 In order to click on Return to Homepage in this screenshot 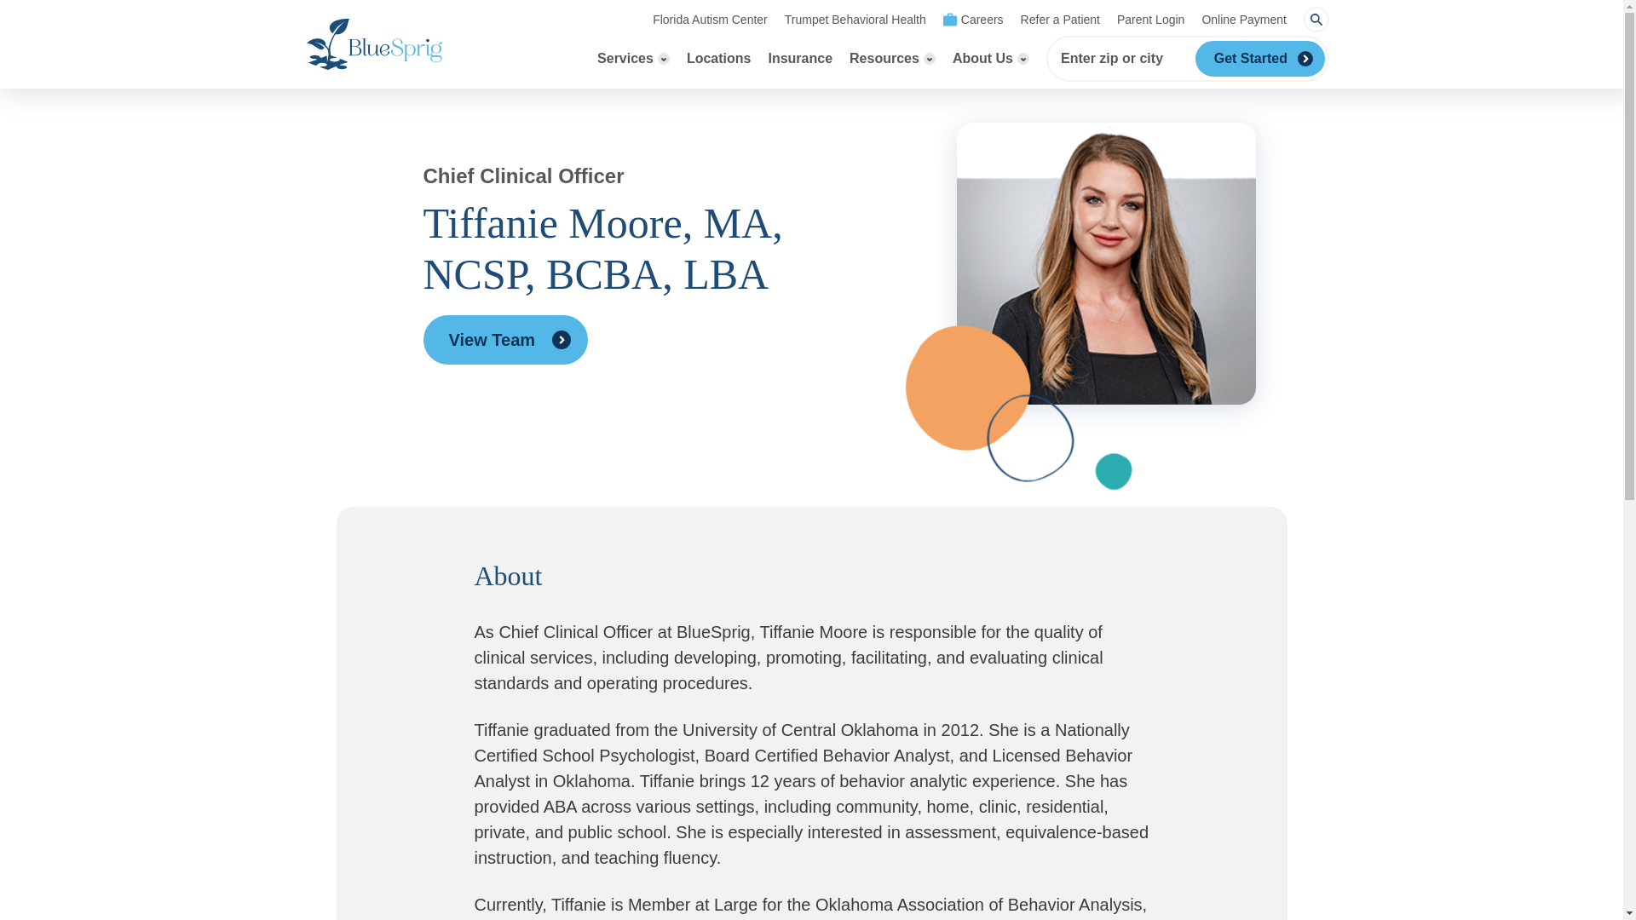, I will do `click(374, 44)`.